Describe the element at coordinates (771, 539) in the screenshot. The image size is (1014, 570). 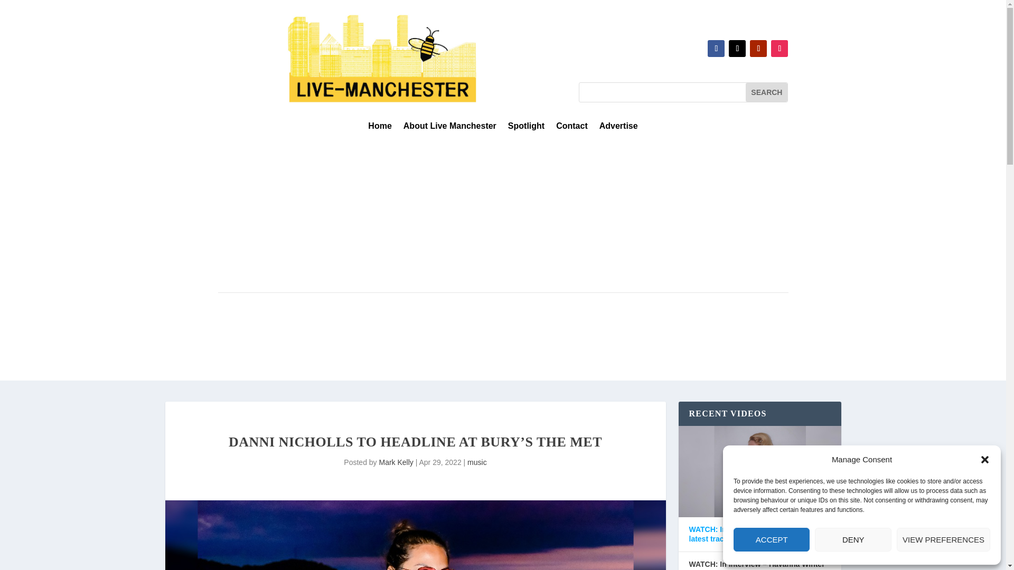
I see `ACCEPT` at that location.